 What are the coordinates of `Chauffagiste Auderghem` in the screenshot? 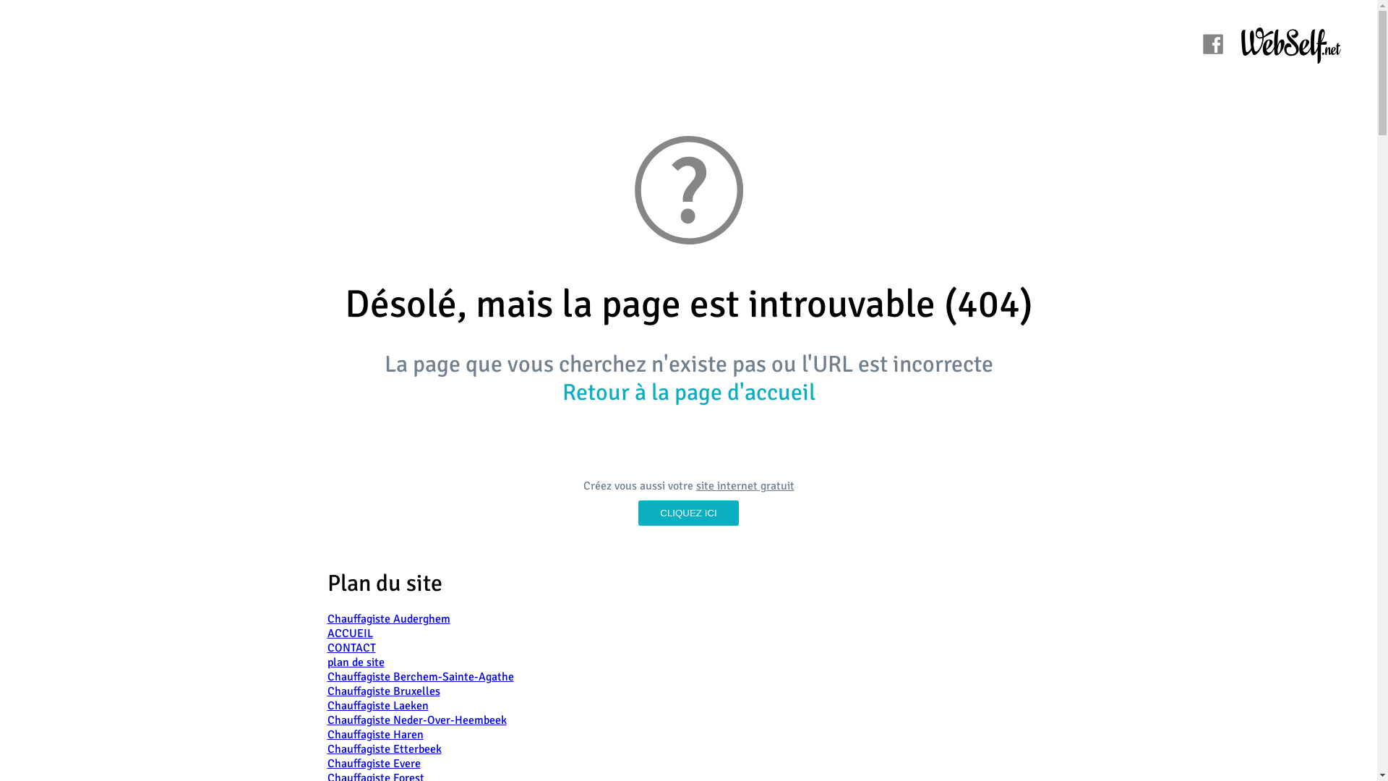 It's located at (388, 619).